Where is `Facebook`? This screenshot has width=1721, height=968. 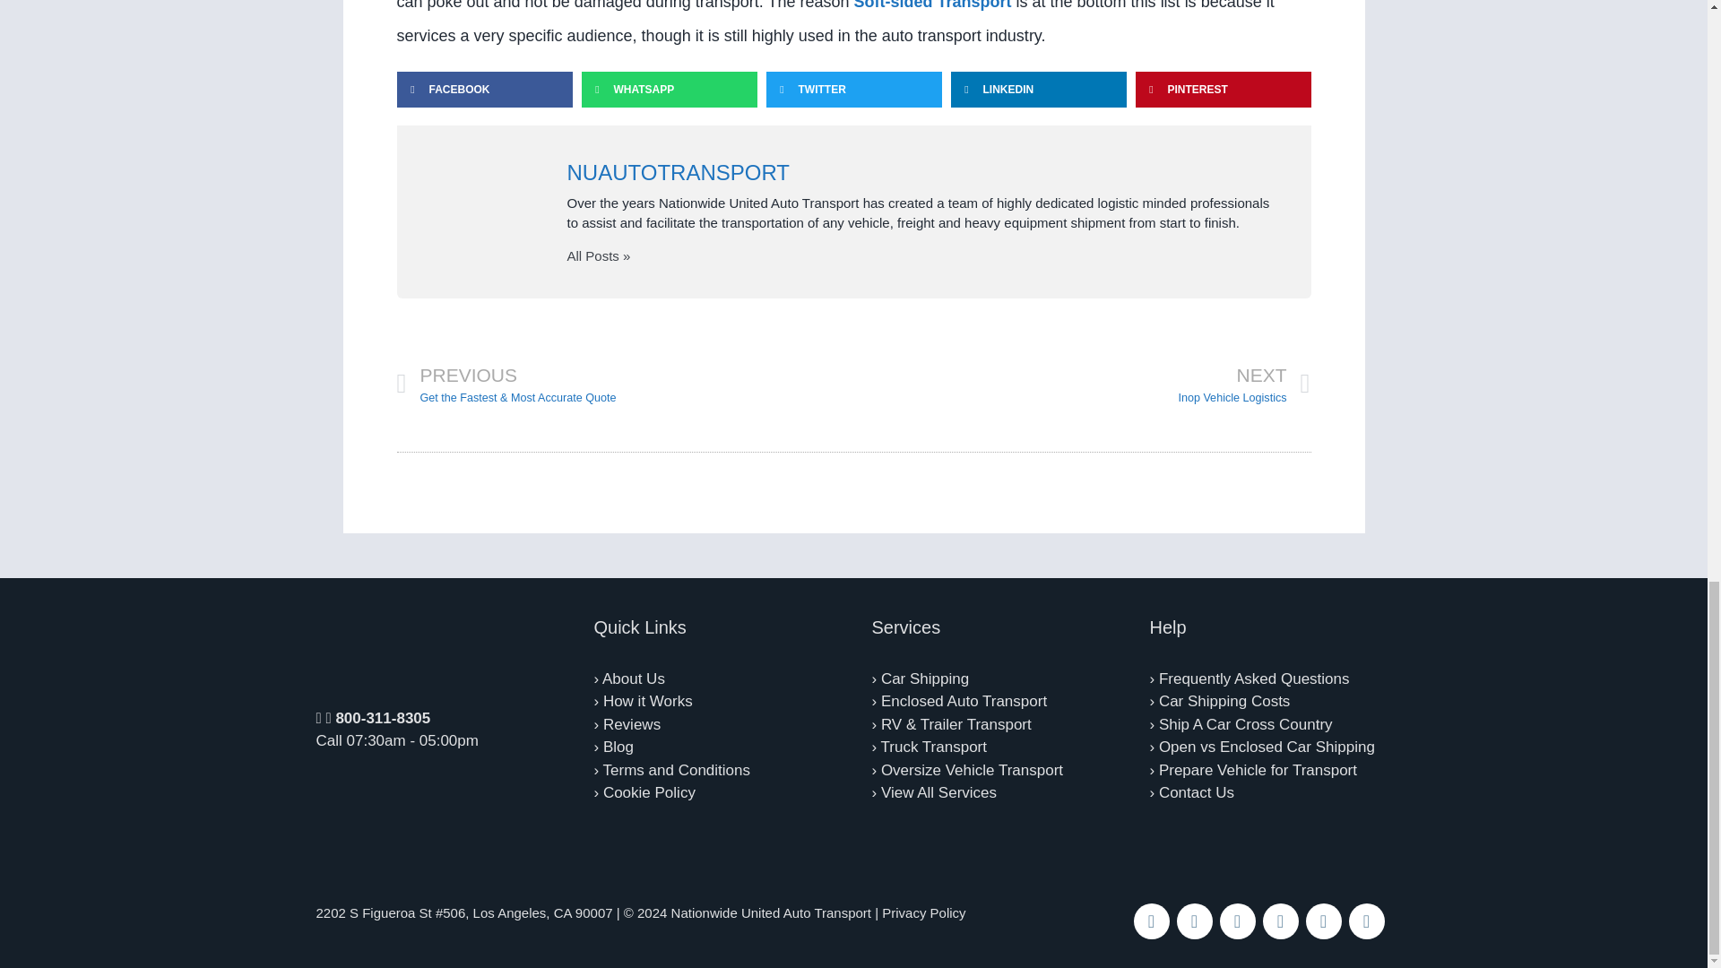
Facebook is located at coordinates (1150, 920).